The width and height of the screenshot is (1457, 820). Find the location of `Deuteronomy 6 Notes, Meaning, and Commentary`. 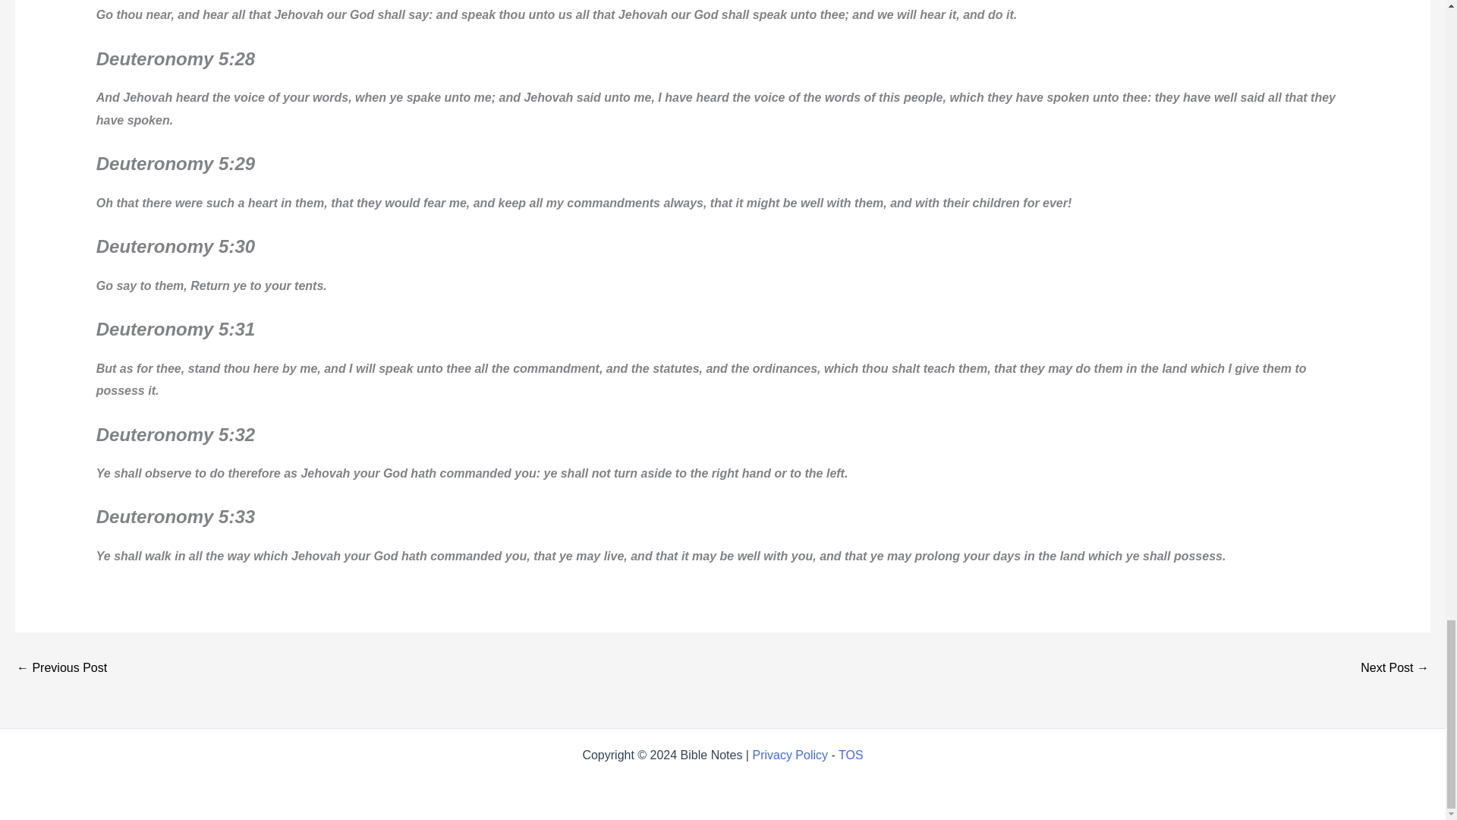

Deuteronomy 6 Notes, Meaning, and Commentary is located at coordinates (61, 667).